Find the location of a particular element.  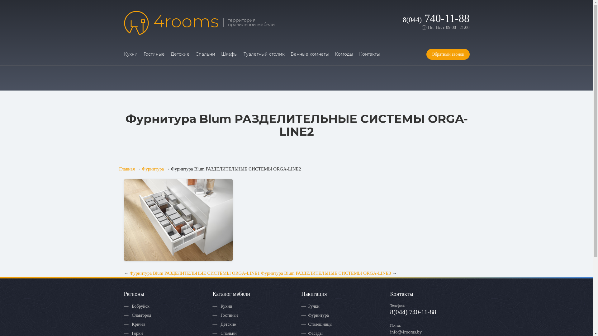

8(044) 740-11-88 is located at coordinates (413, 312).